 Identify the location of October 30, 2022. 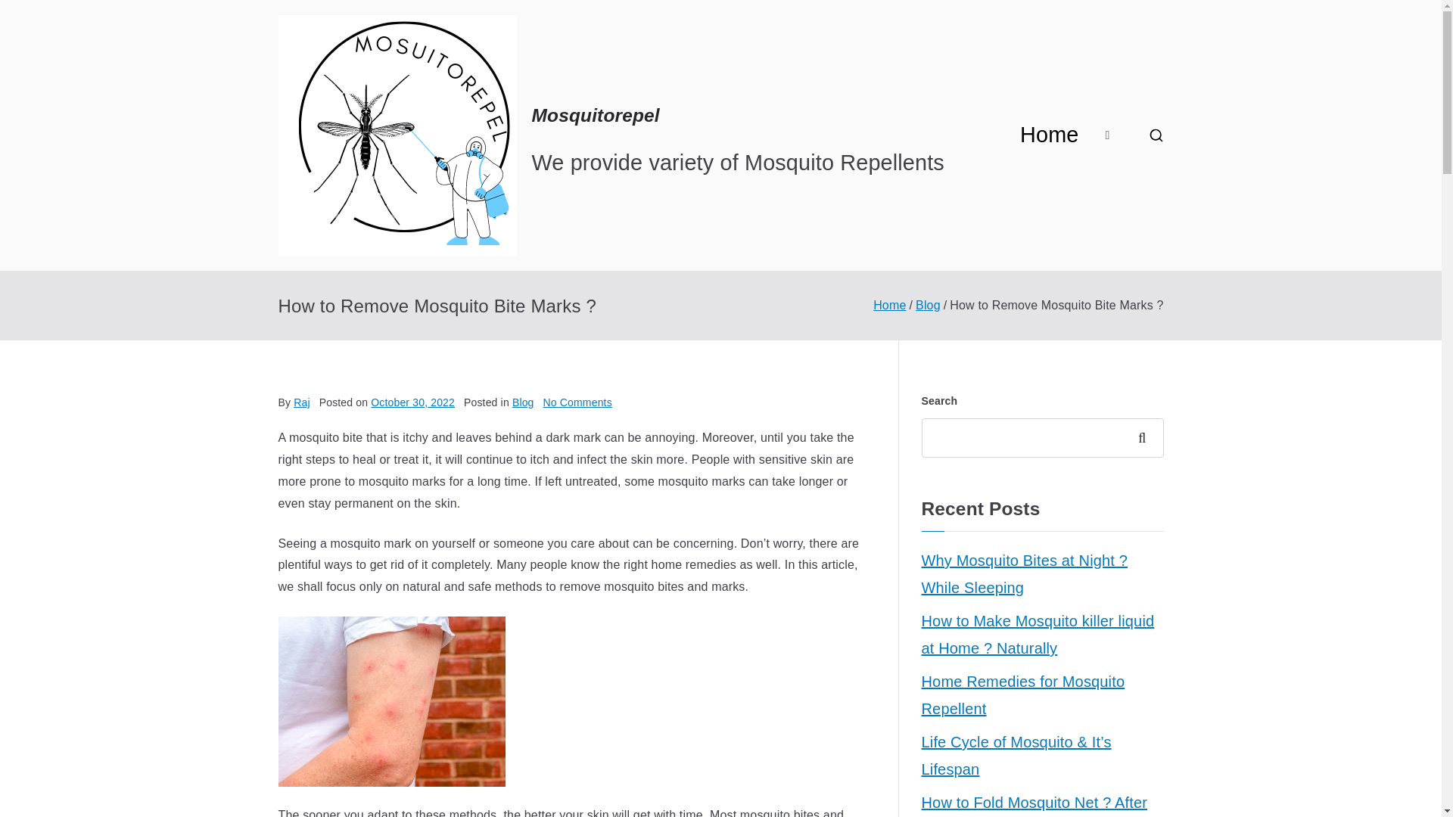
(577, 402).